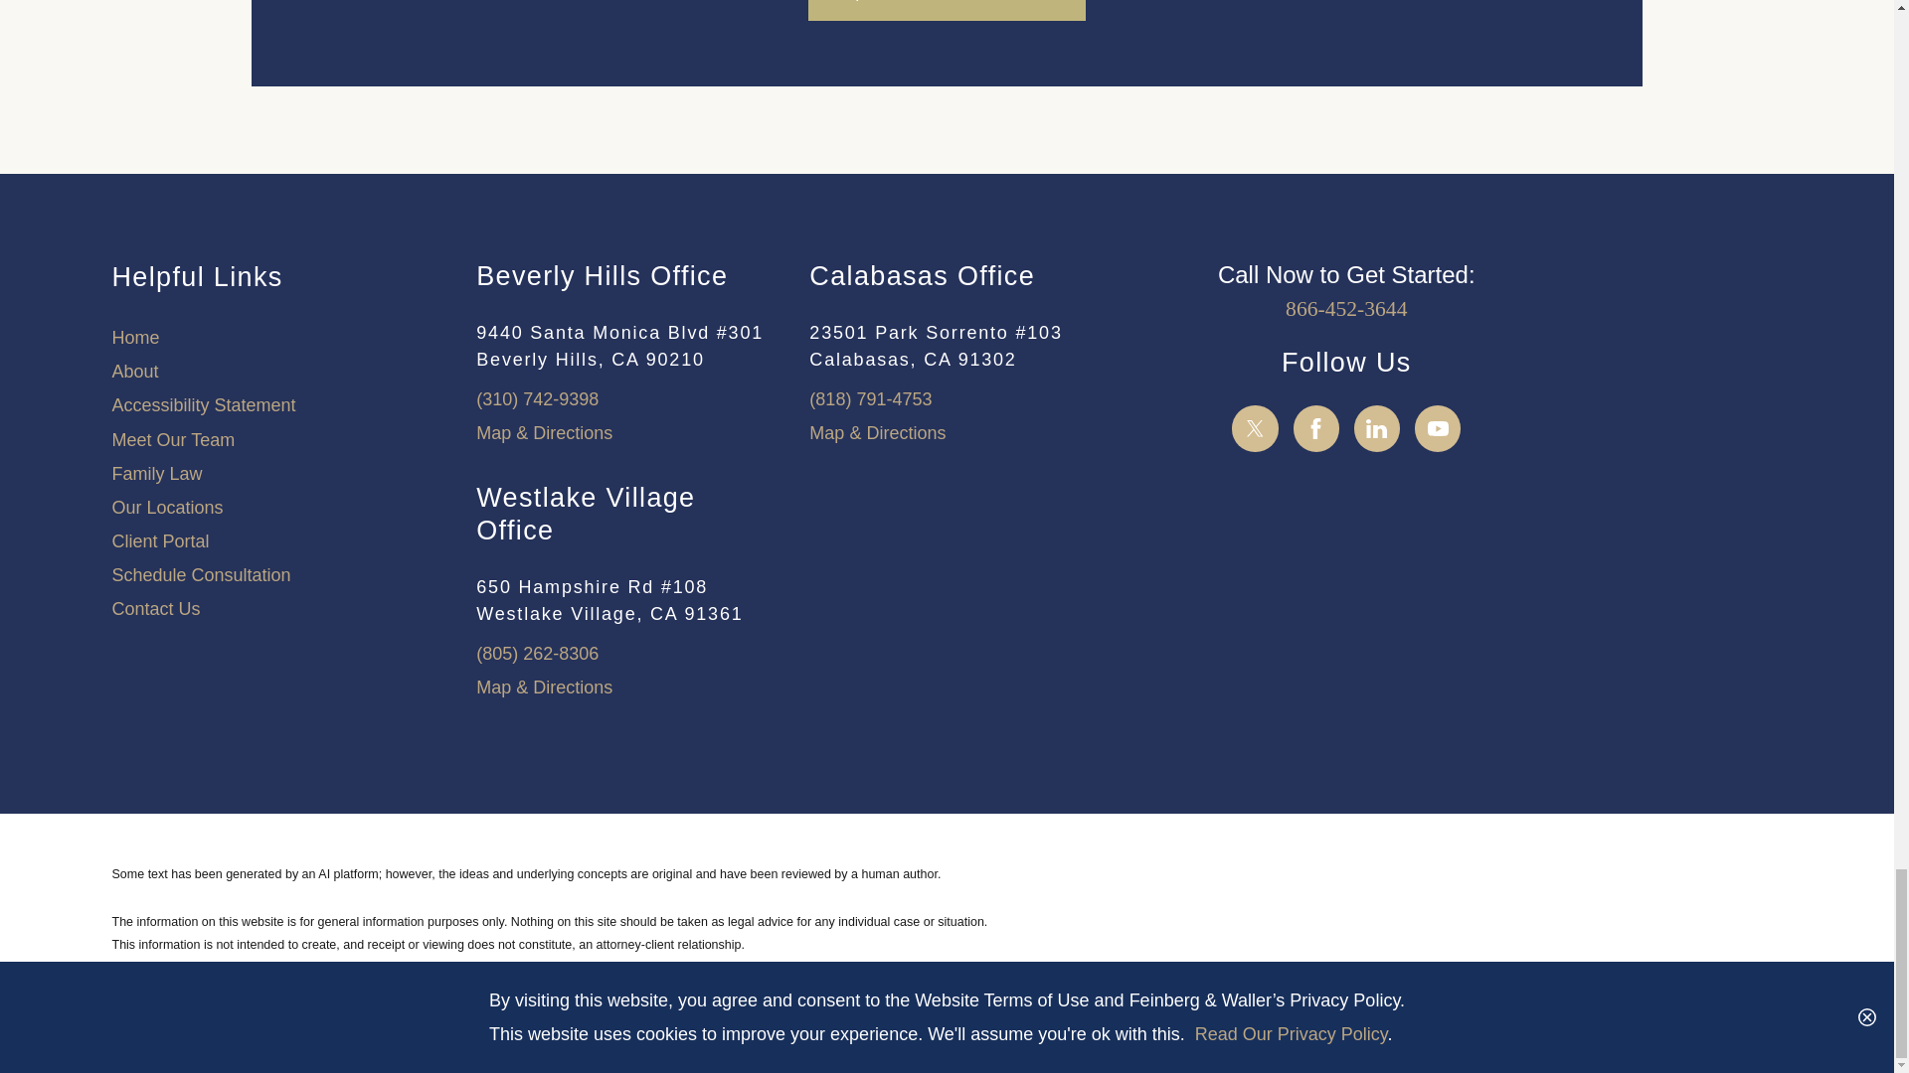 The width and height of the screenshot is (1909, 1073). What do you see at coordinates (1316, 428) in the screenshot?
I see `Facebook` at bounding box center [1316, 428].